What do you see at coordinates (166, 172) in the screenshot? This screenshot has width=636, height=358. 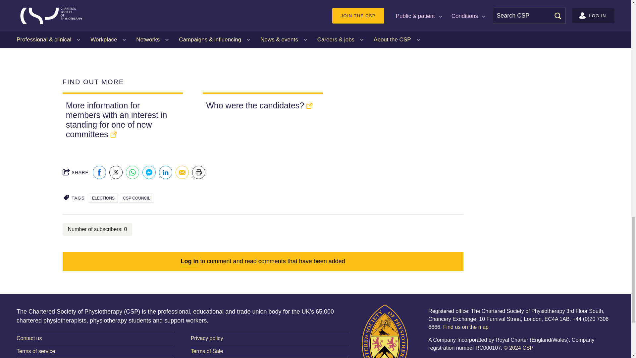 I see `Linkedin` at bounding box center [166, 172].